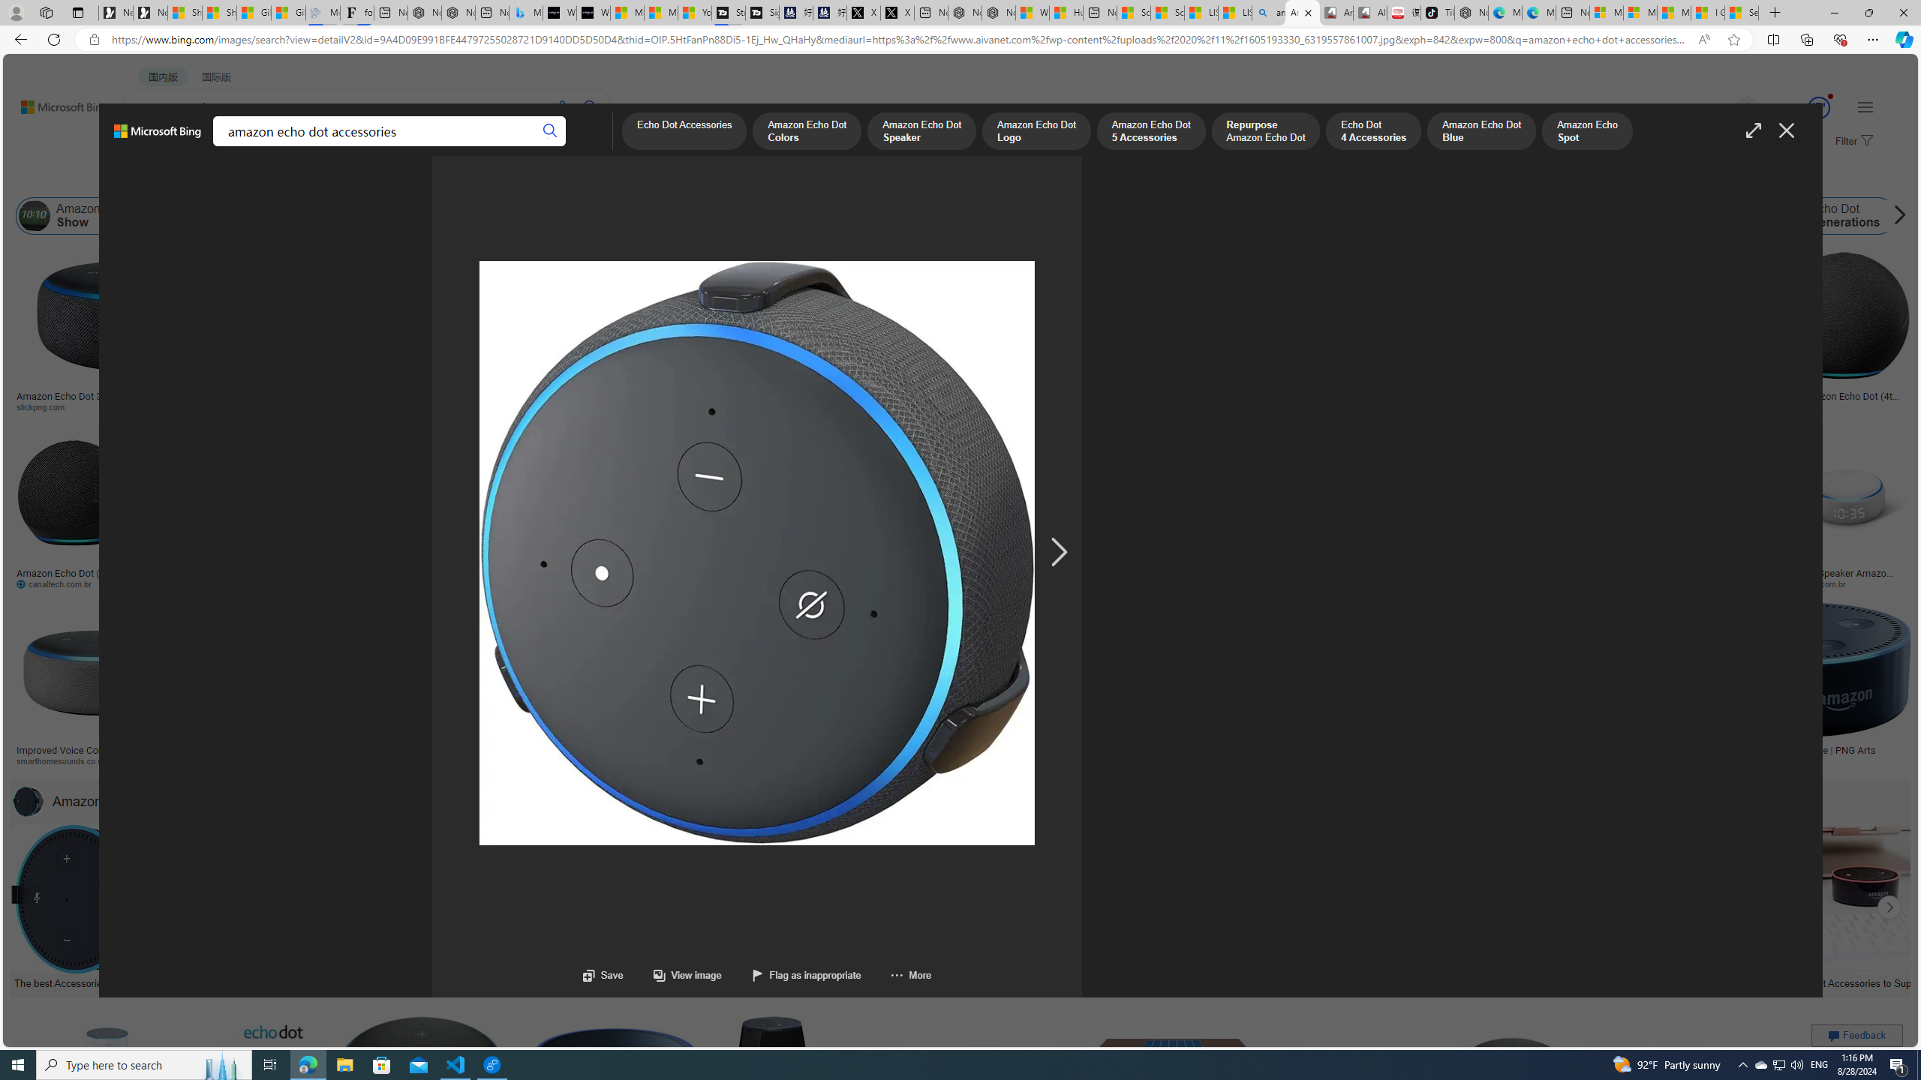 The width and height of the screenshot is (1921, 1080). What do you see at coordinates (288, 13) in the screenshot?
I see `Gilma and Hector both pose tropical trouble for Hawaii` at bounding box center [288, 13].